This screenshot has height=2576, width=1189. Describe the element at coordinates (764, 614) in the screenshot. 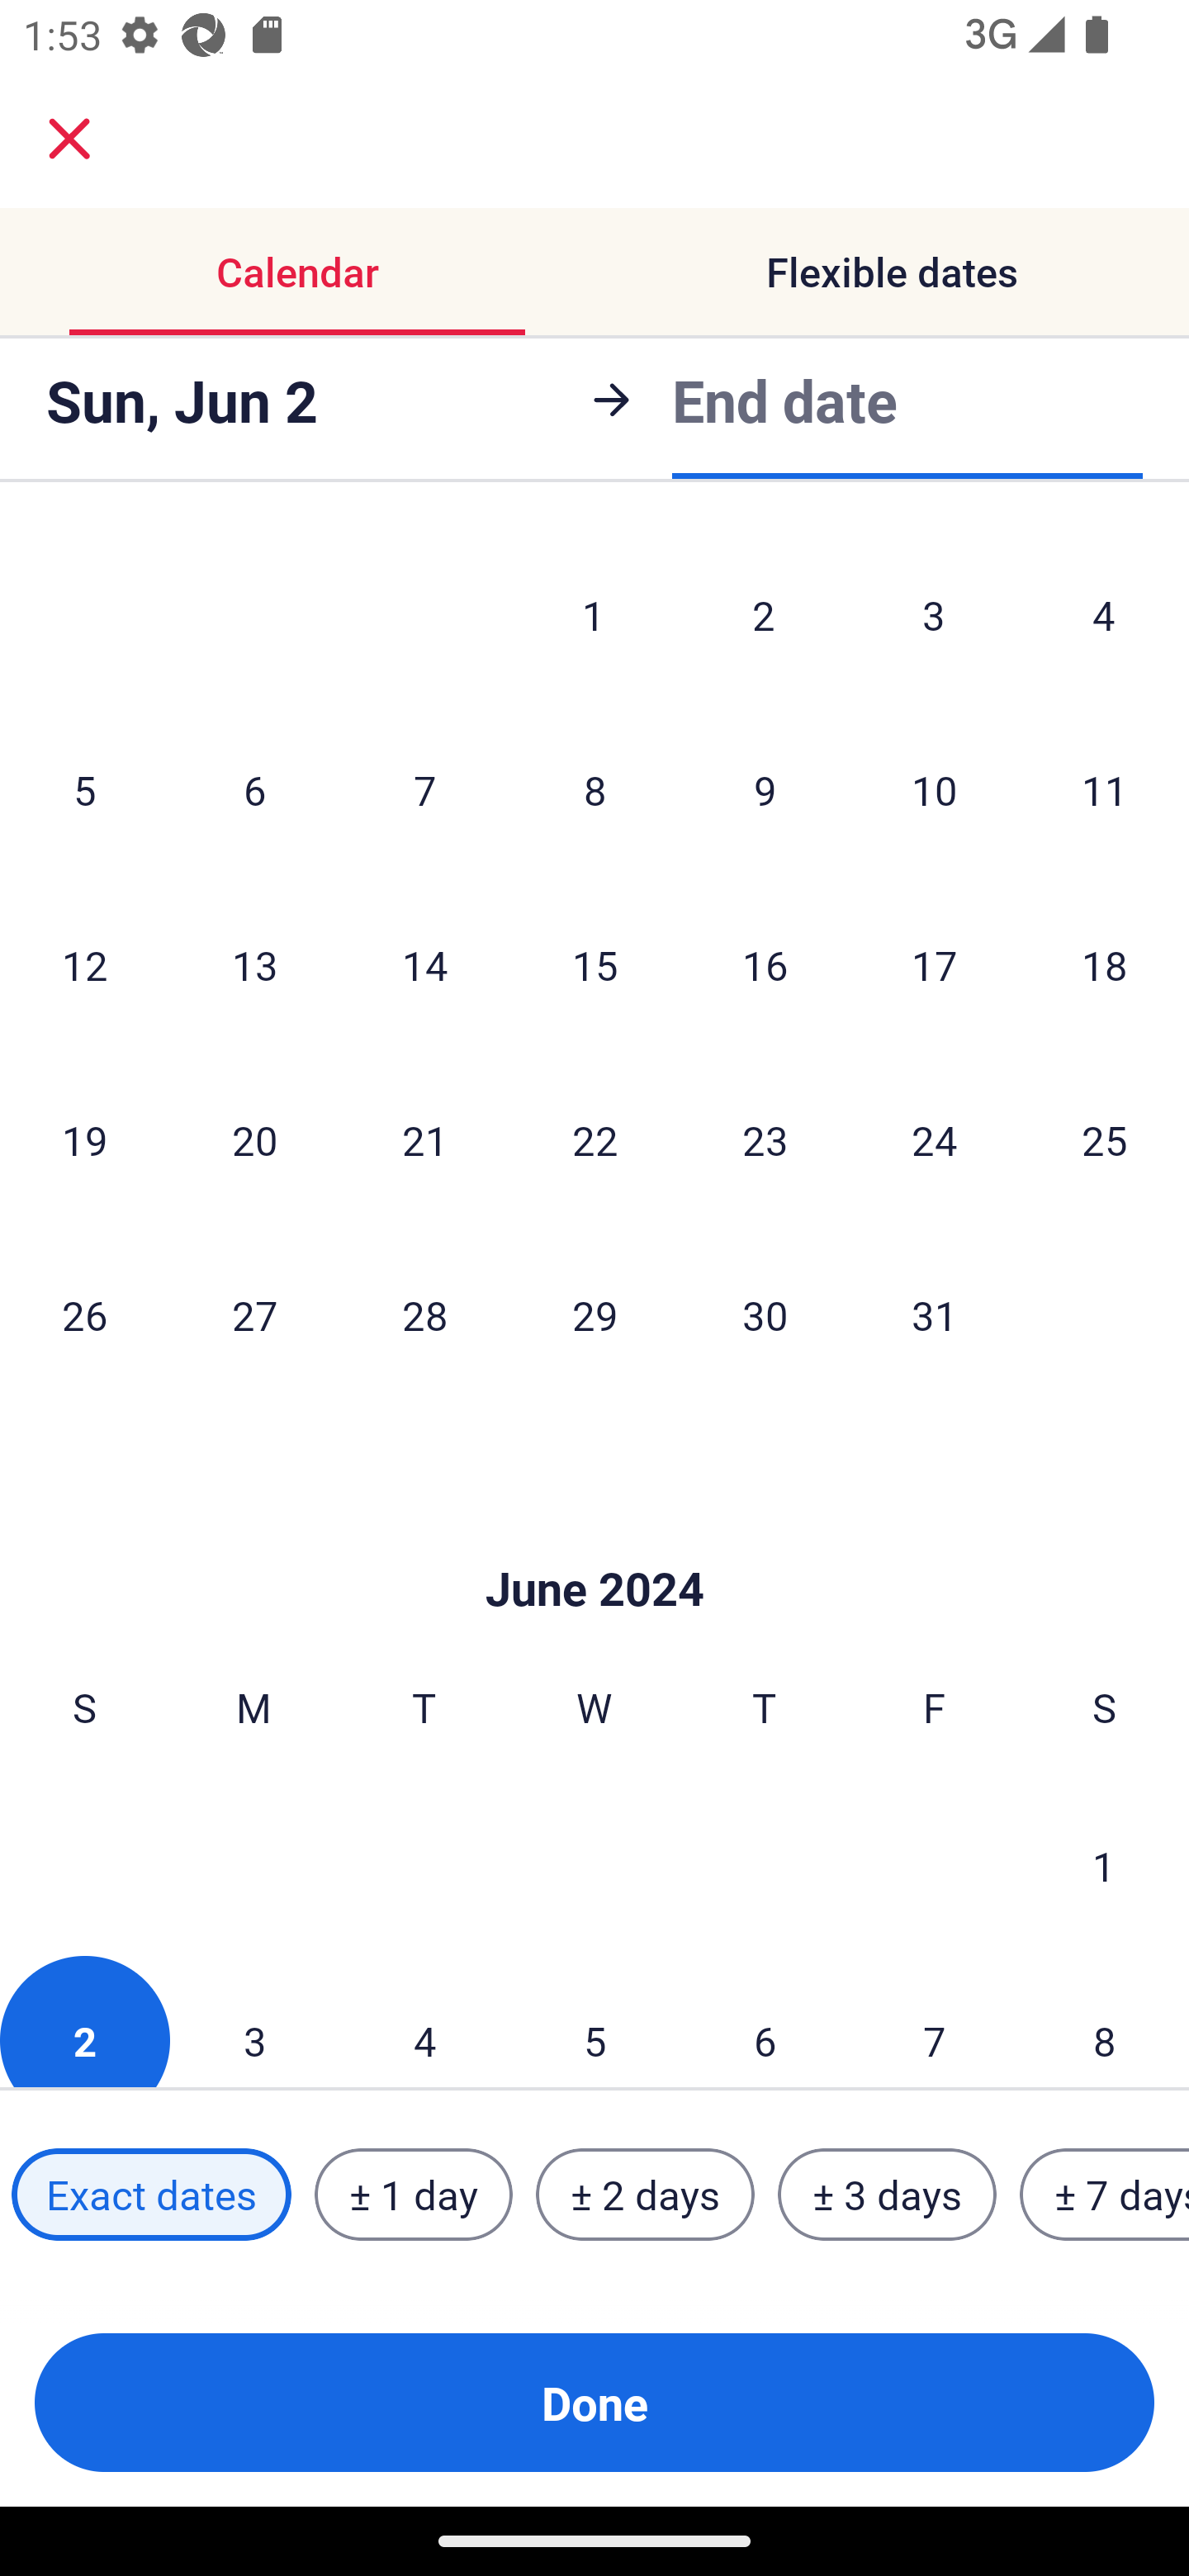

I see `2 Thursday, May 2, 2024` at that location.